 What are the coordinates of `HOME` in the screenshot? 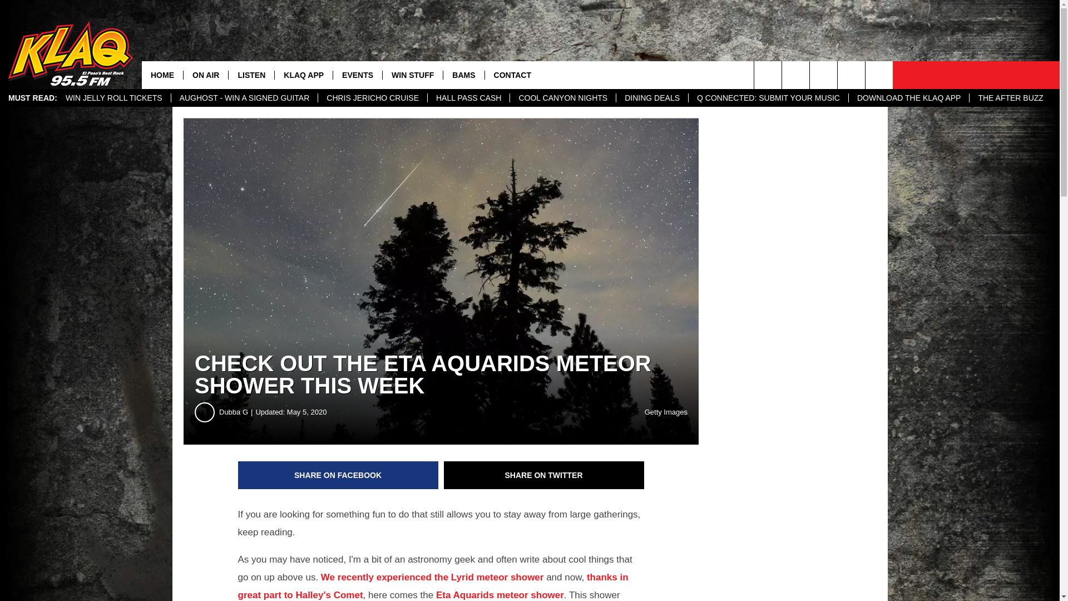 It's located at (162, 75).